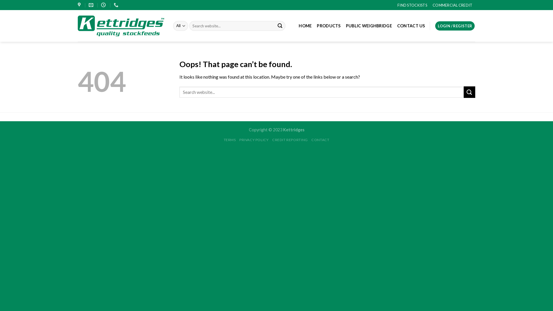 The height and width of the screenshot is (311, 553). Describe the element at coordinates (455, 26) in the screenshot. I see `LOGIN / REGISTER` at that location.